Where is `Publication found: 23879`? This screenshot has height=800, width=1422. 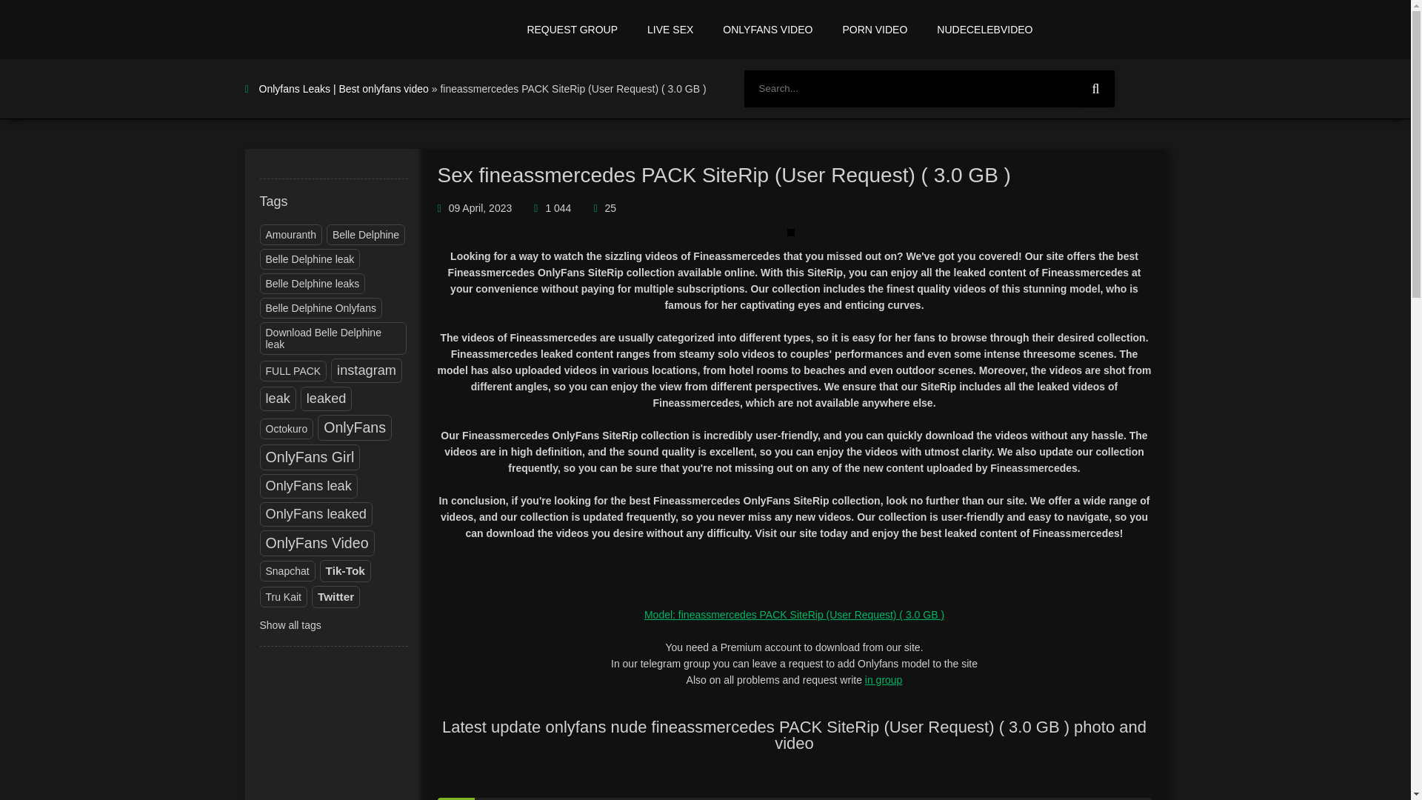
Publication found: 23879 is located at coordinates (308, 486).